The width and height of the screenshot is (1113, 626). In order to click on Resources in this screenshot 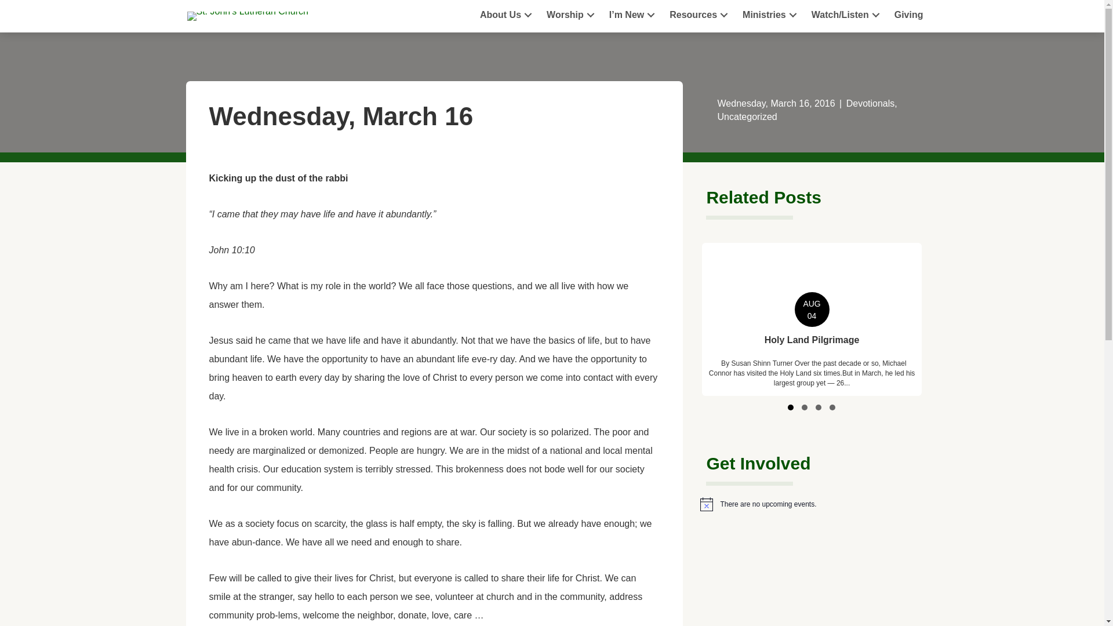, I will do `click(700, 15)`.